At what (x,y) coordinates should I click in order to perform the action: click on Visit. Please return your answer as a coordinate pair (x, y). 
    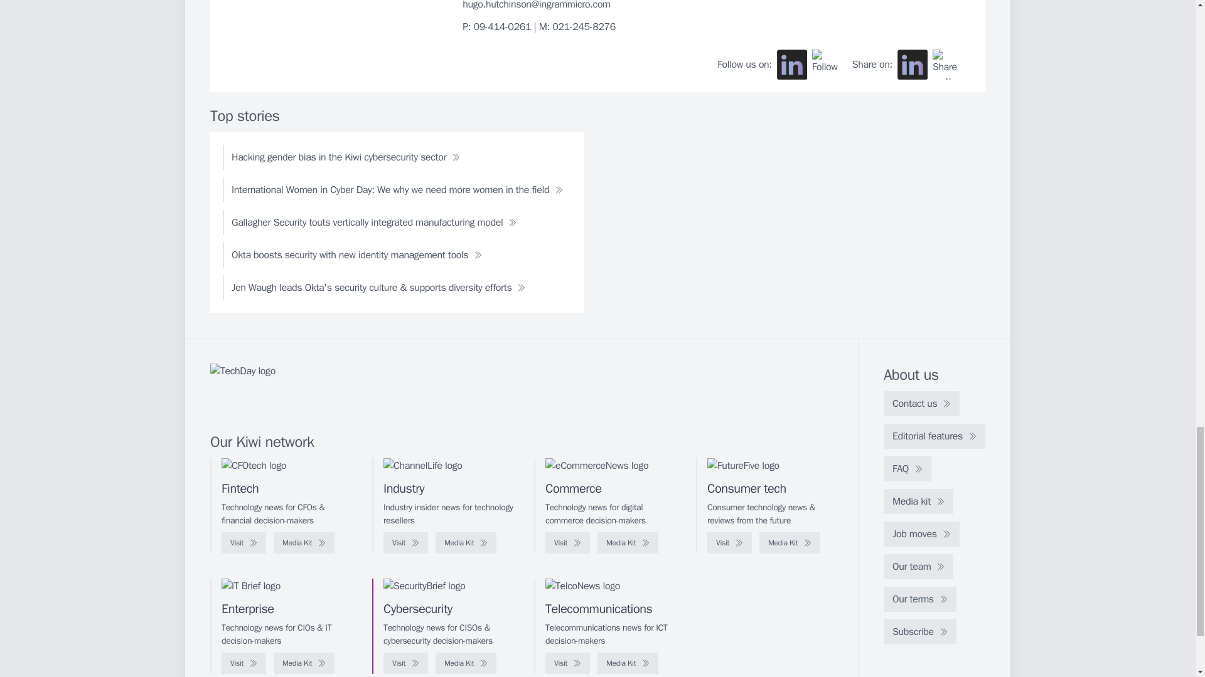
    Looking at the image, I should click on (729, 543).